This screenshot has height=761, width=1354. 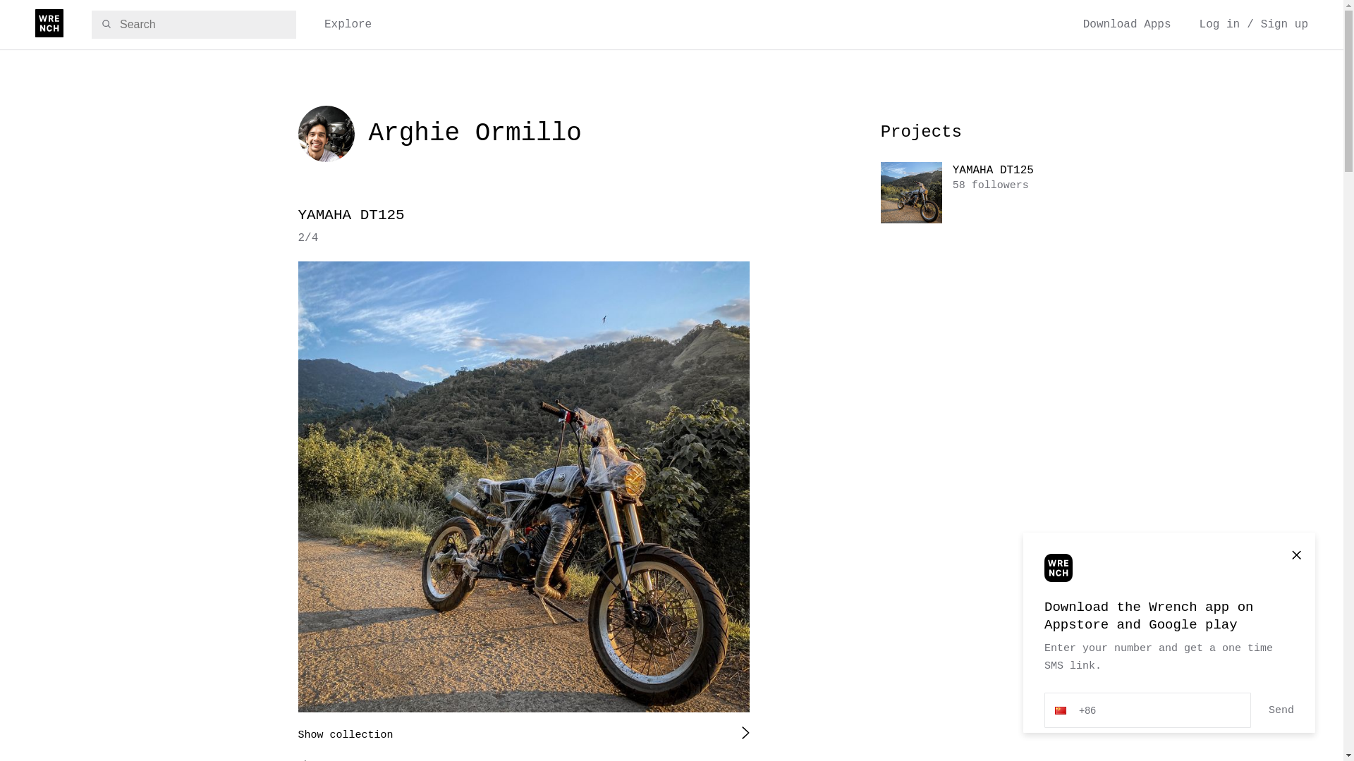 What do you see at coordinates (1220, 25) in the screenshot?
I see `Log in` at bounding box center [1220, 25].